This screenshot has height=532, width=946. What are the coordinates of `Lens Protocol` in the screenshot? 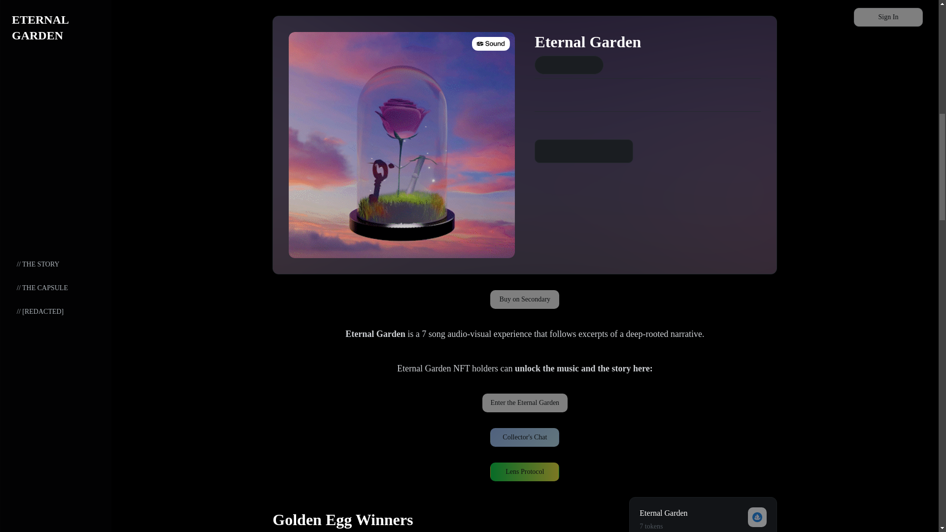 It's located at (524, 471).